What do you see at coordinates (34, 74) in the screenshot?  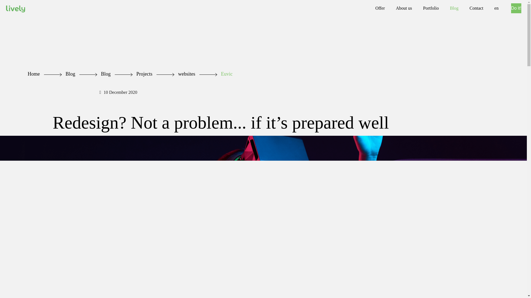 I see `Home` at bounding box center [34, 74].